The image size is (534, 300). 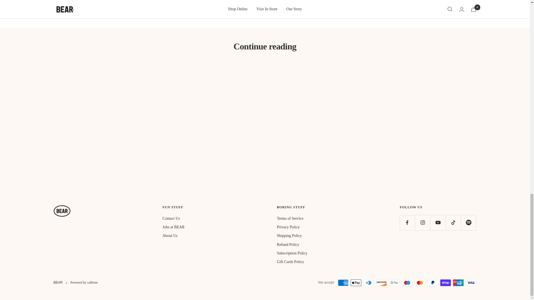 What do you see at coordinates (171, 219) in the screenshot?
I see `Contact Us` at bounding box center [171, 219].